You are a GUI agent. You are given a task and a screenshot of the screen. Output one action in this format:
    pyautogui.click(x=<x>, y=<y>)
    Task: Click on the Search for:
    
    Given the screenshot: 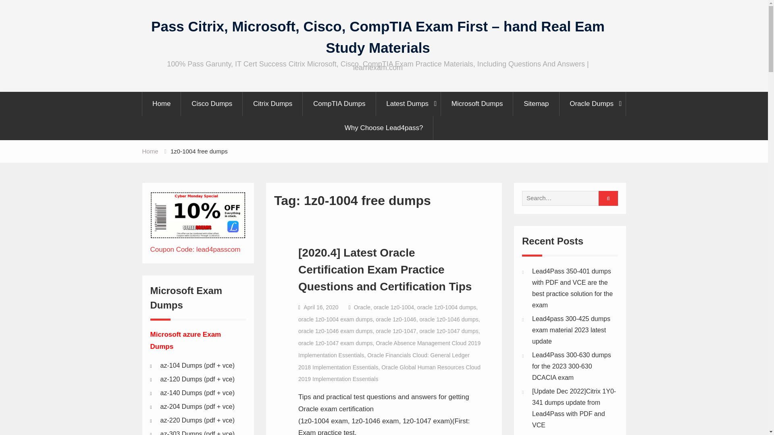 What is the action you would take?
    pyautogui.click(x=568, y=198)
    